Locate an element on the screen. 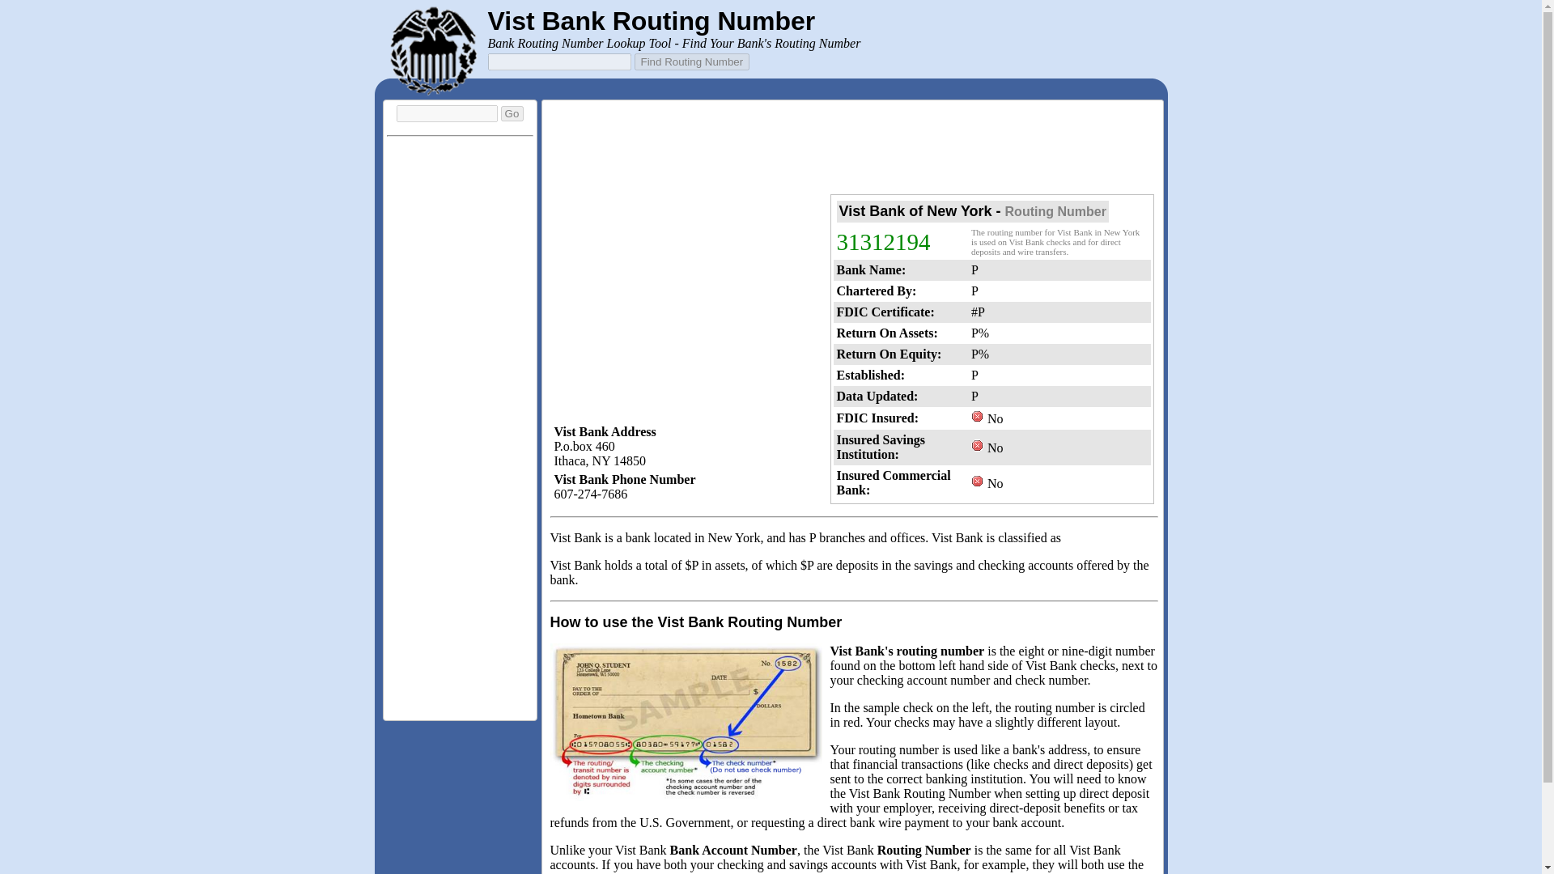  Advertisement is located at coordinates (686, 307).